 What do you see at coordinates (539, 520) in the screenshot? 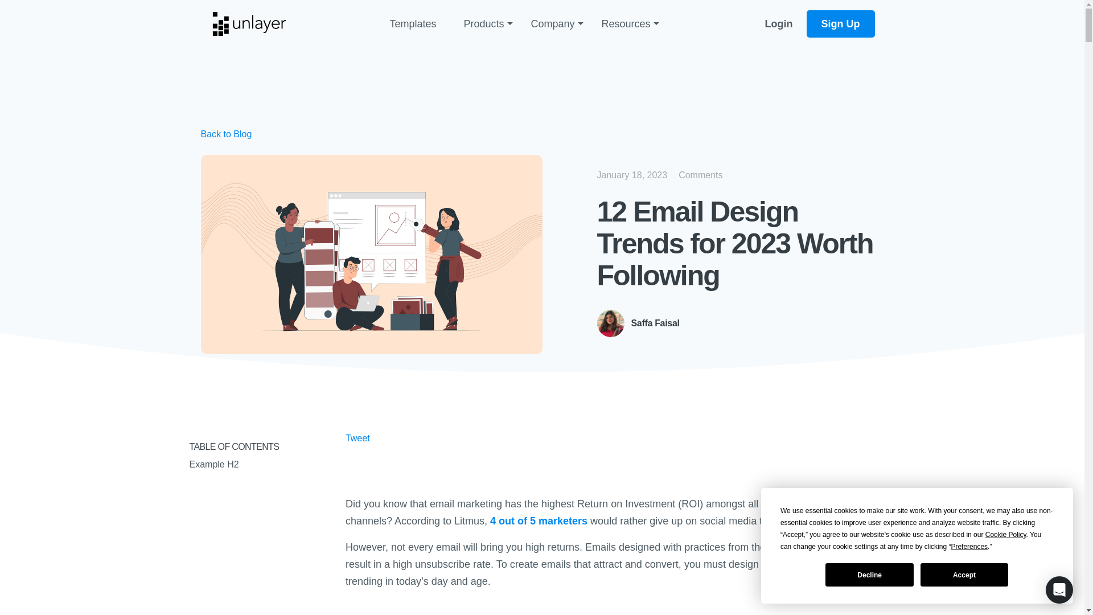
I see `4 out of 5 marketers` at bounding box center [539, 520].